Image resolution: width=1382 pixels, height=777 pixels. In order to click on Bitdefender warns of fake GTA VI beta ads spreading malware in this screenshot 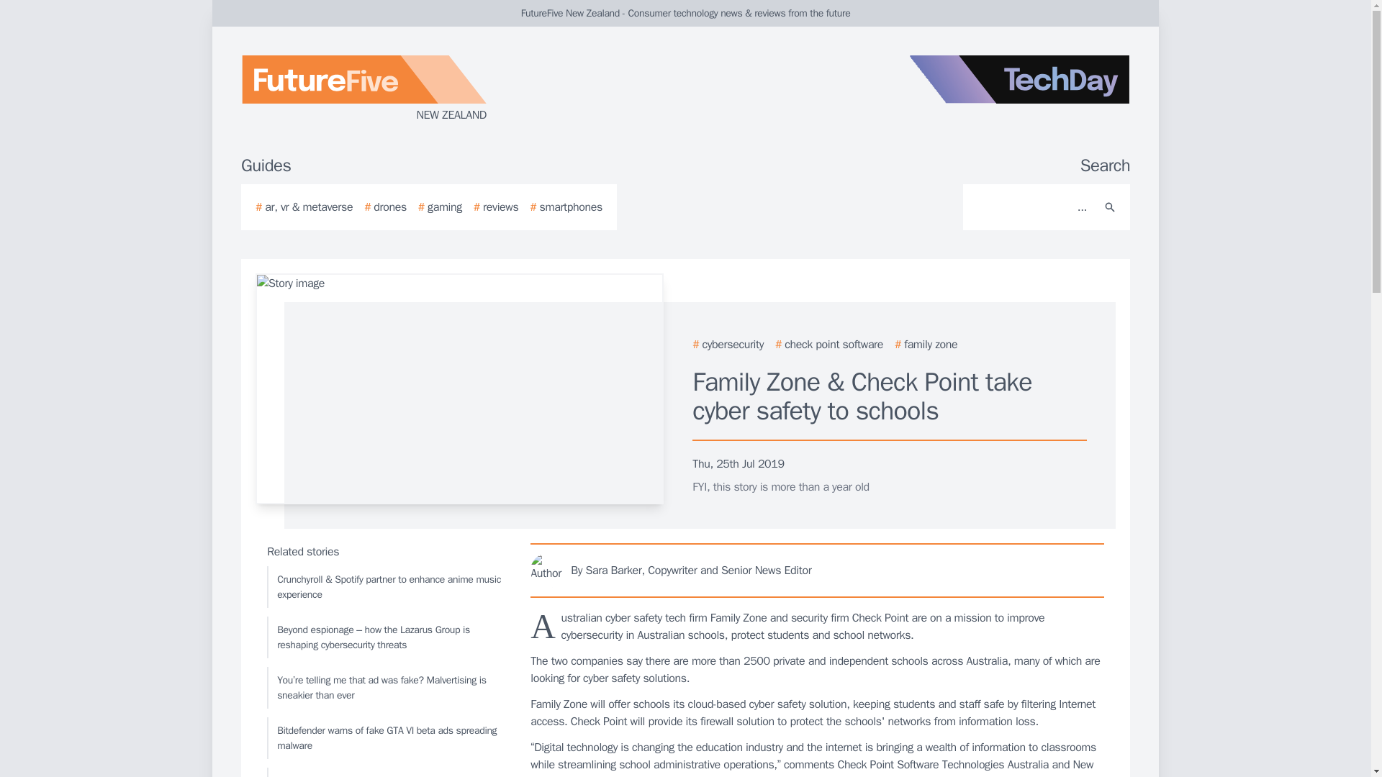, I will do `click(385, 738)`.